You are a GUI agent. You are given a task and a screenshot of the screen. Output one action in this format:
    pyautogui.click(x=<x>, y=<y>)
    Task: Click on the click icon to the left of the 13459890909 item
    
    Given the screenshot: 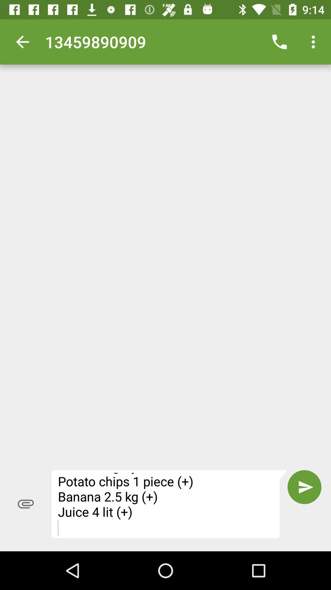 What is the action you would take?
    pyautogui.click(x=22, y=42)
    